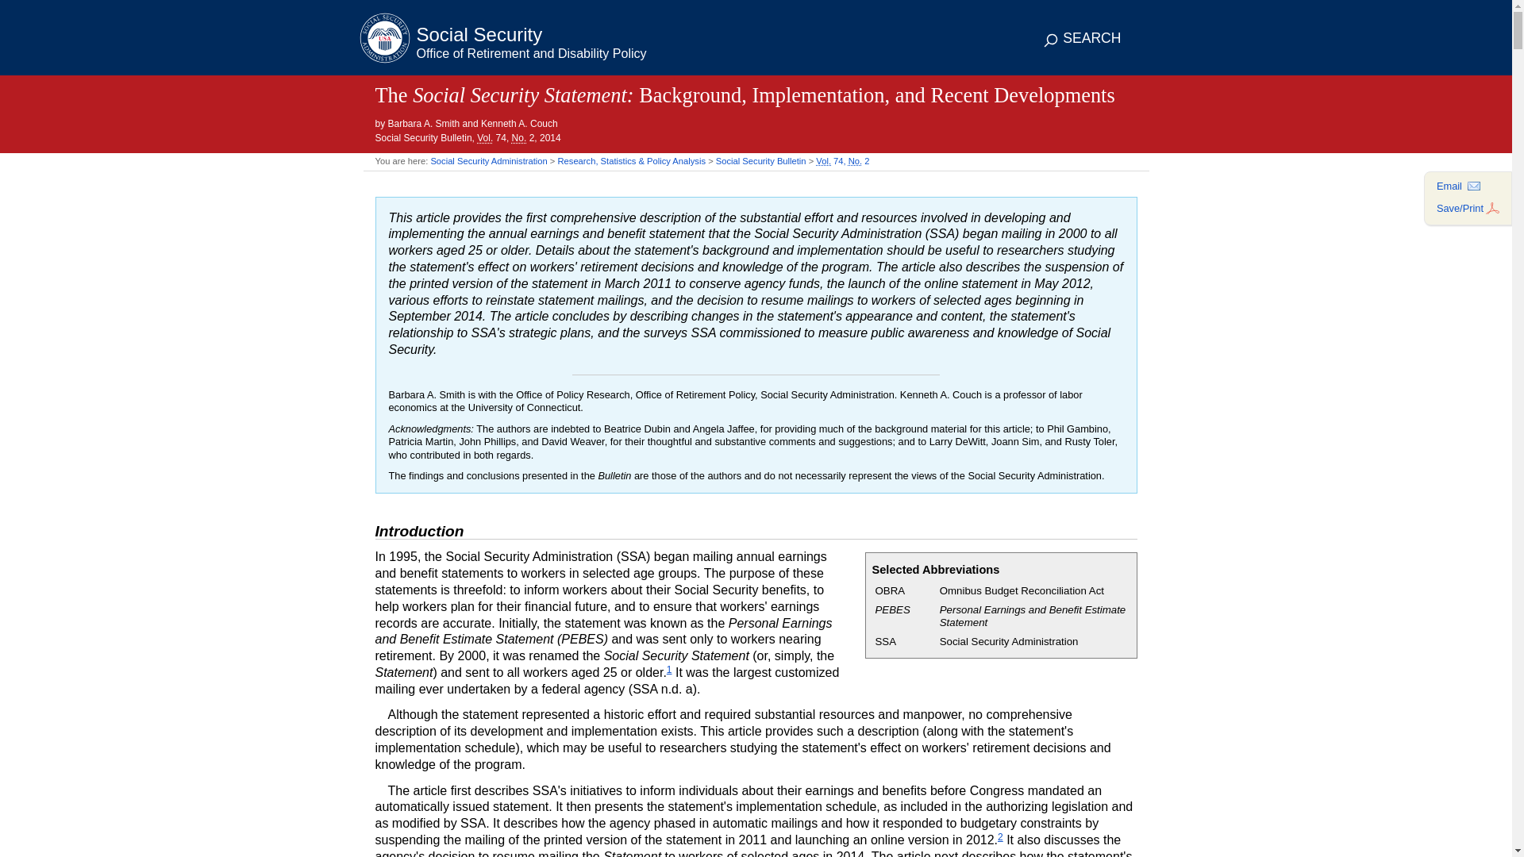 The width and height of the screenshot is (1524, 857). Describe the element at coordinates (519, 138) in the screenshot. I see `Number` at that location.